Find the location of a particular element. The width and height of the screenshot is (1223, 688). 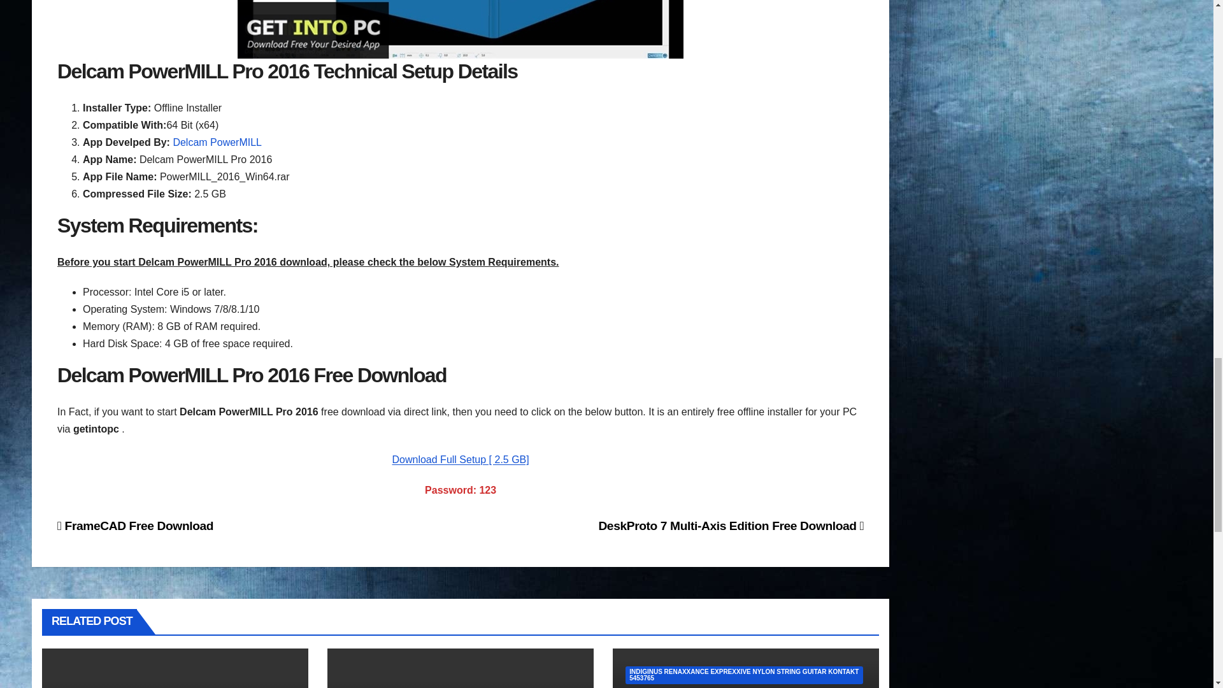

FrameCAD Free Download is located at coordinates (135, 526).